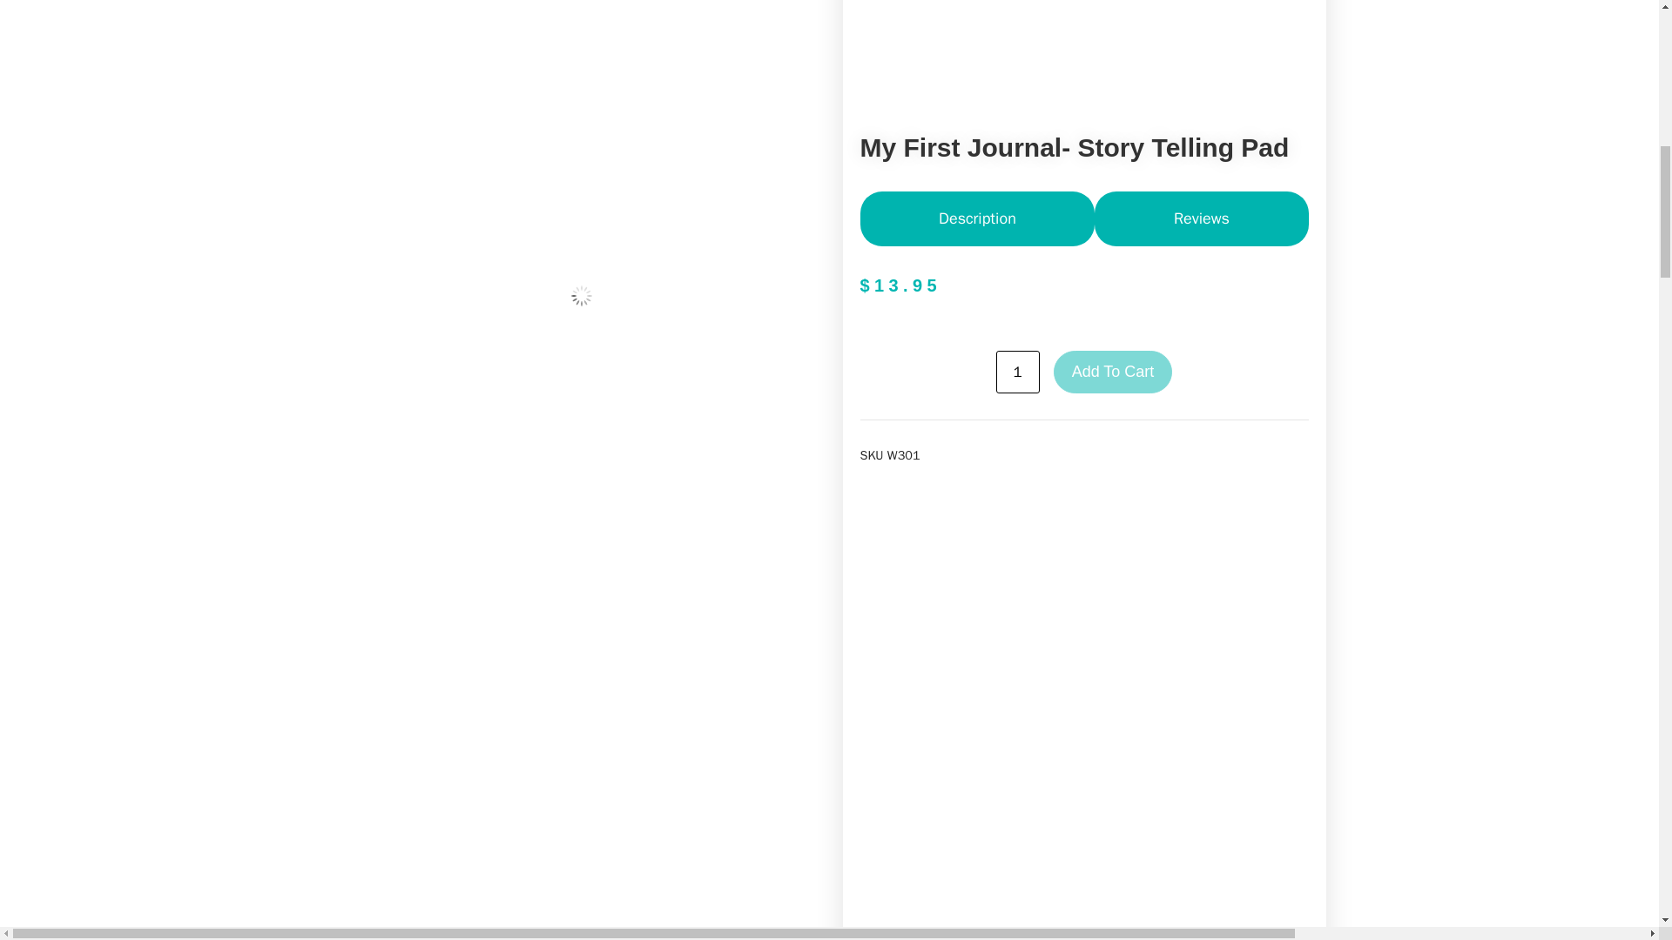 This screenshot has width=1672, height=940. I want to click on 1, so click(1018, 372).